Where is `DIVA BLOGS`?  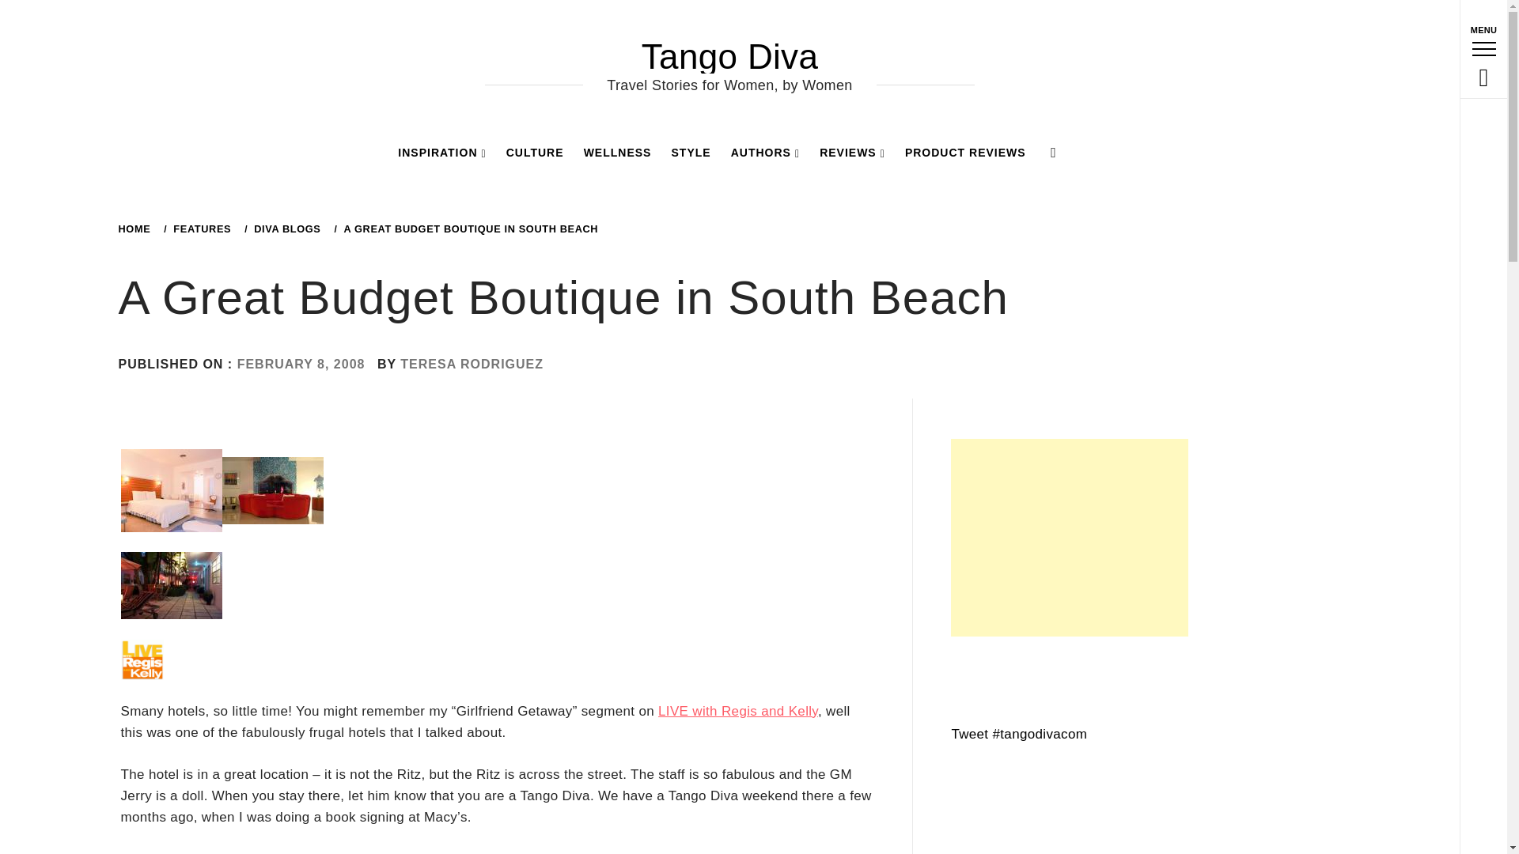 DIVA BLOGS is located at coordinates (285, 229).